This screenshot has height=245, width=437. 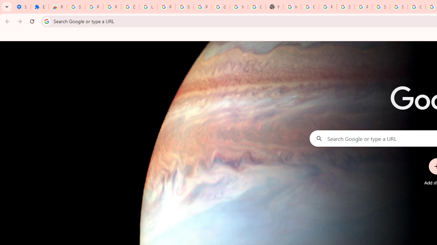 What do you see at coordinates (130, 7) in the screenshot?
I see `Delete photos & videos - Computer - Google Photos Help` at bounding box center [130, 7].